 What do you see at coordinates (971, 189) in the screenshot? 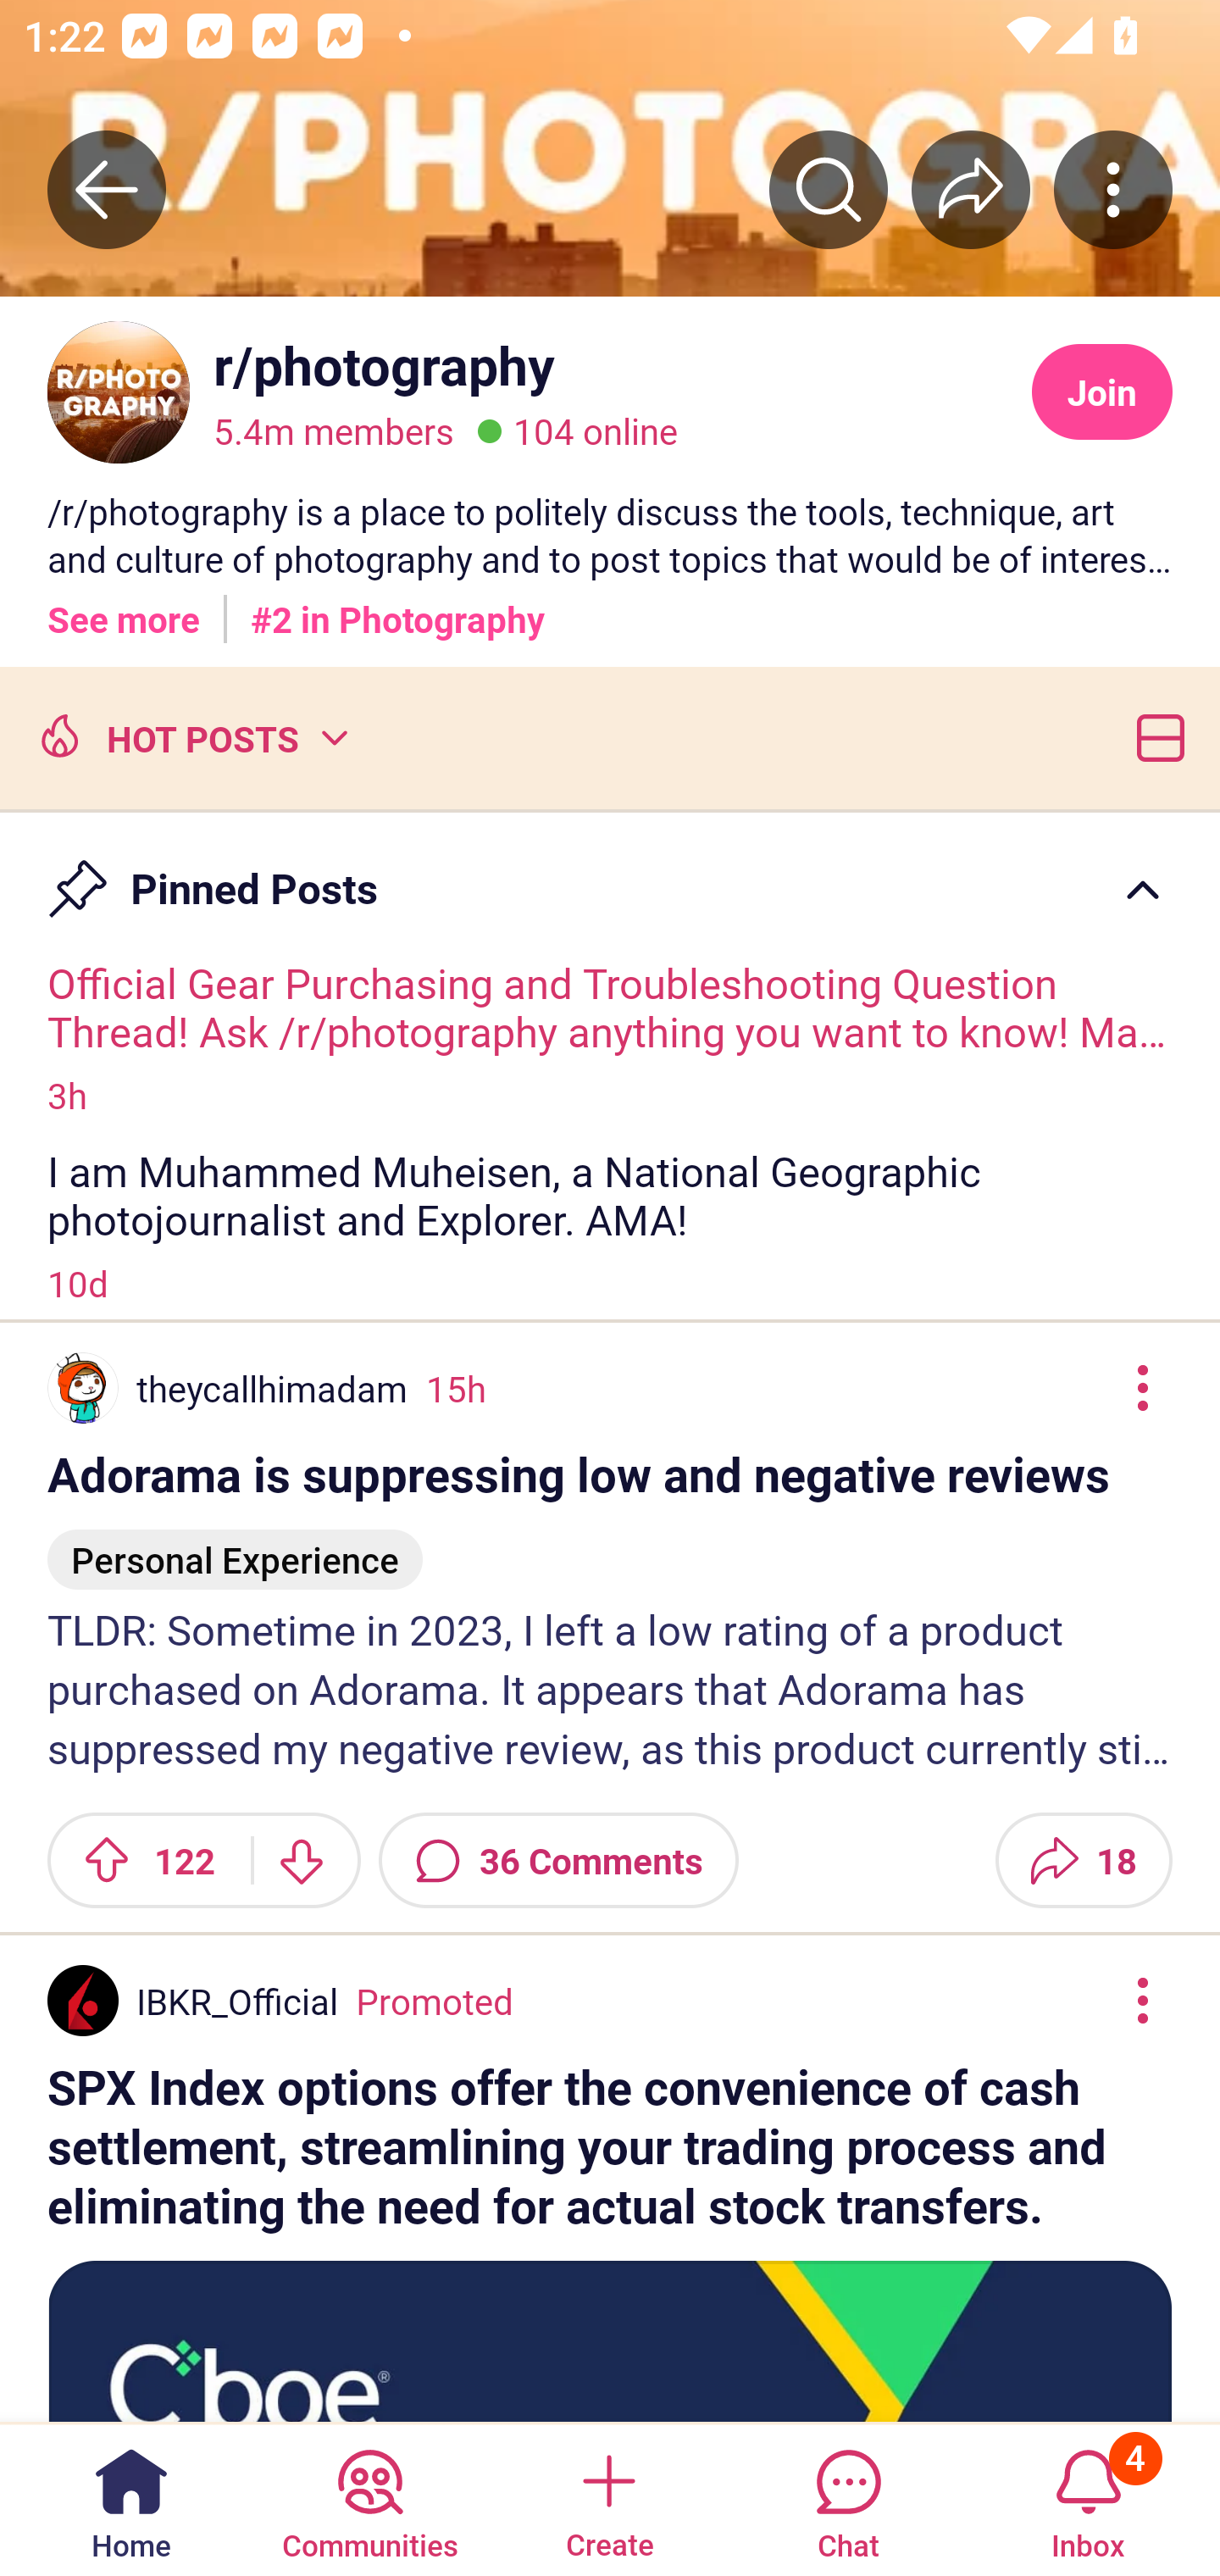
I see `Share r/﻿photography` at bounding box center [971, 189].